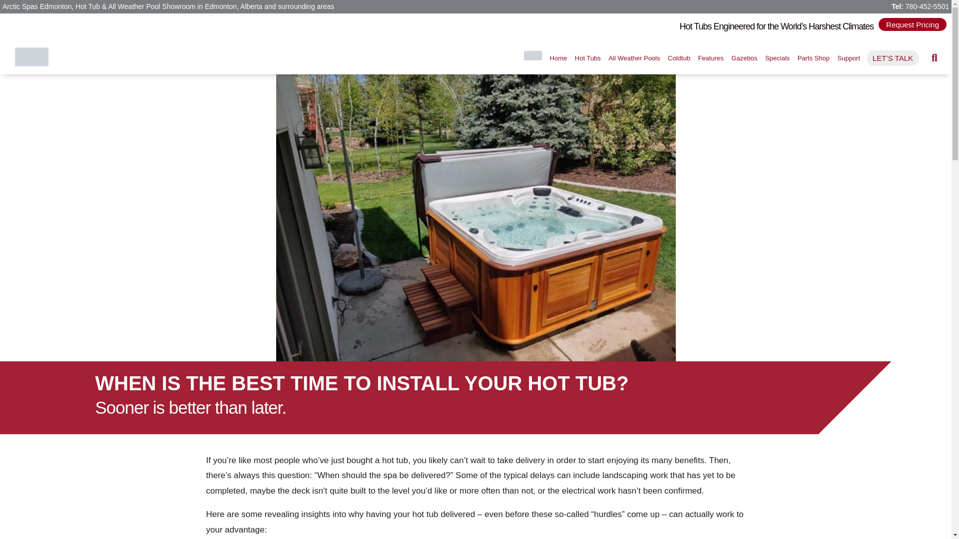 The height and width of the screenshot is (539, 959). What do you see at coordinates (927, 6) in the screenshot?
I see `780-452-5501` at bounding box center [927, 6].